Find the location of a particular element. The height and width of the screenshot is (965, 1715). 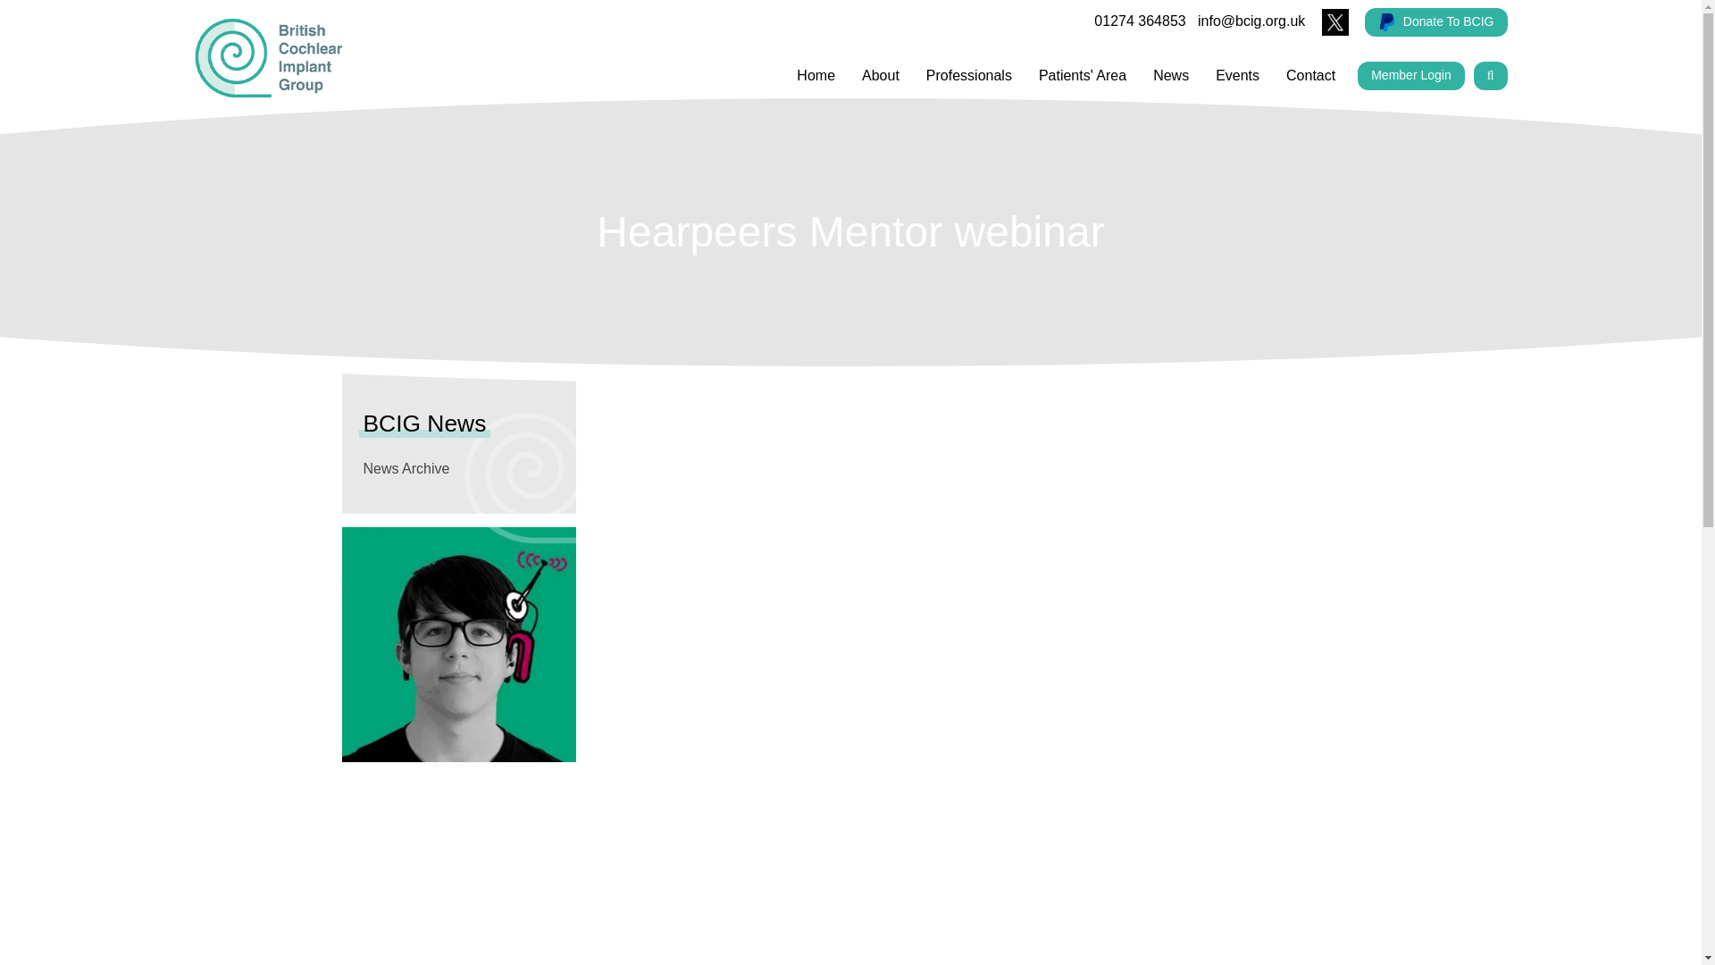

Professionals is located at coordinates (968, 76).